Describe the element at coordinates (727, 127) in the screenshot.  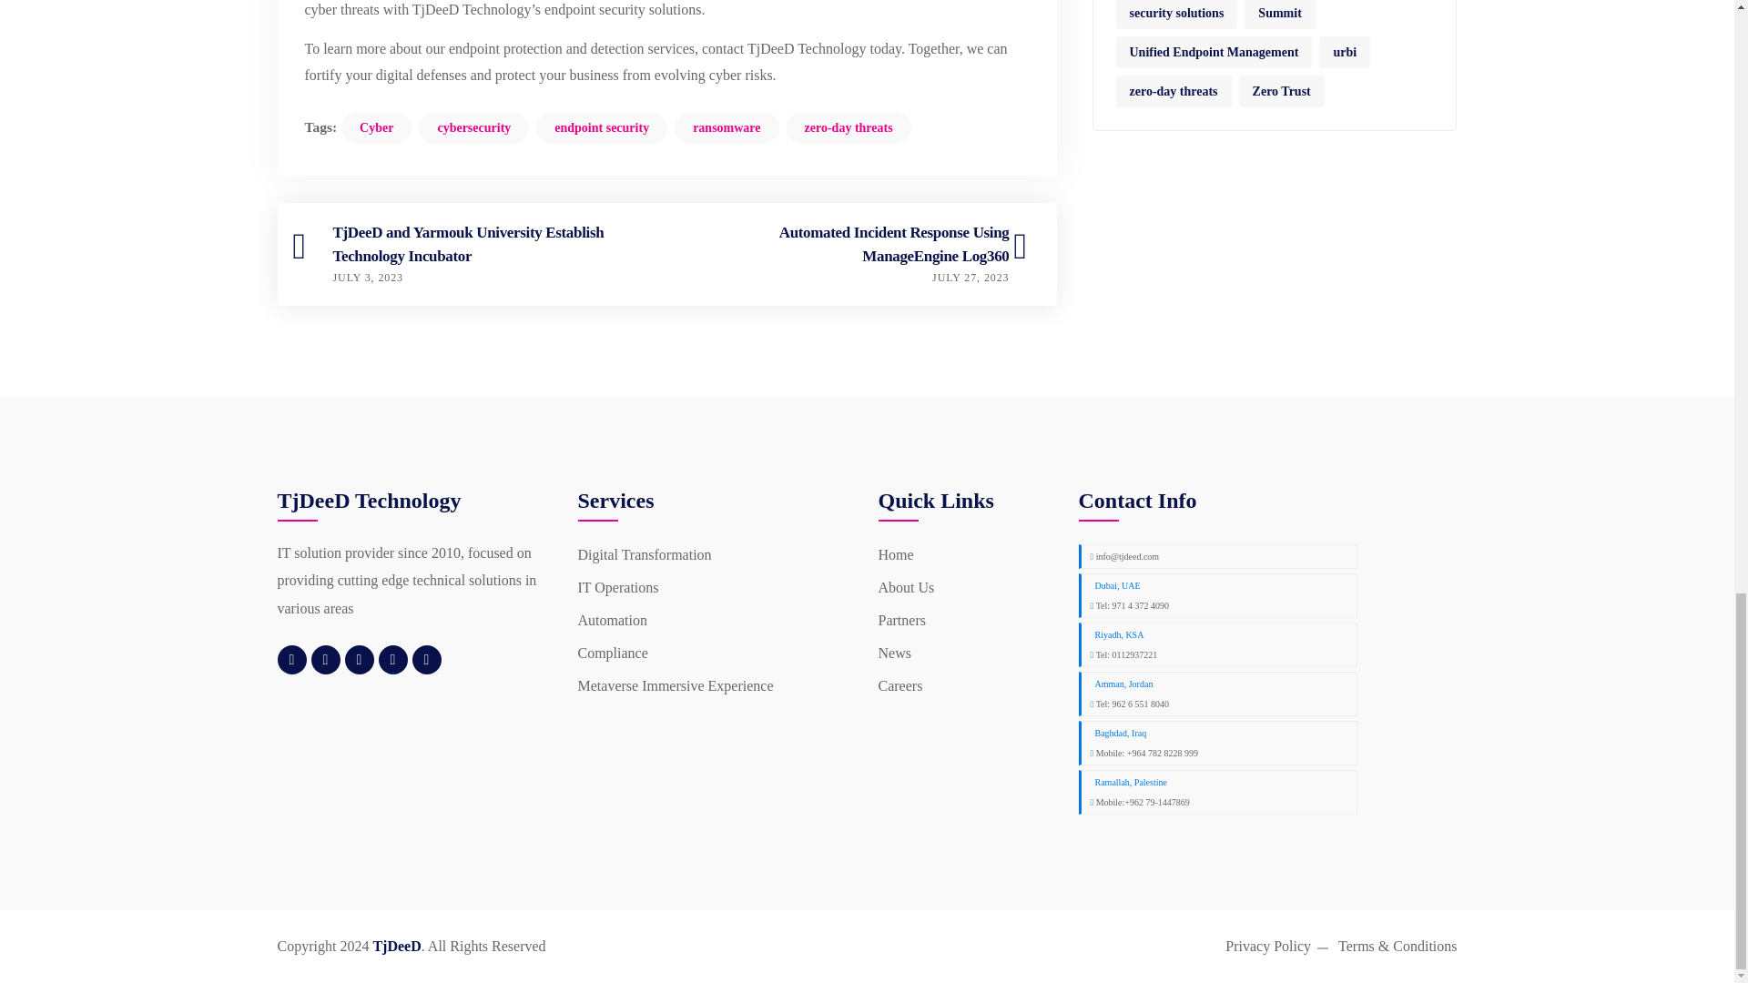
I see `ransomware` at that location.